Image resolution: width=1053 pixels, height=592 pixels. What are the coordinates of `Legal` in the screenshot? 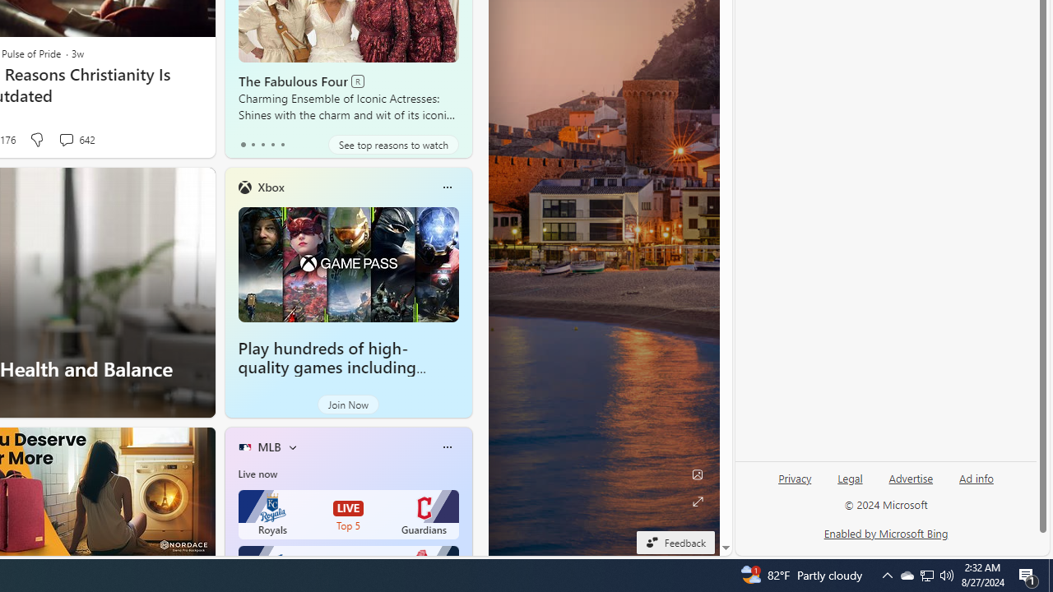 It's located at (850, 485).